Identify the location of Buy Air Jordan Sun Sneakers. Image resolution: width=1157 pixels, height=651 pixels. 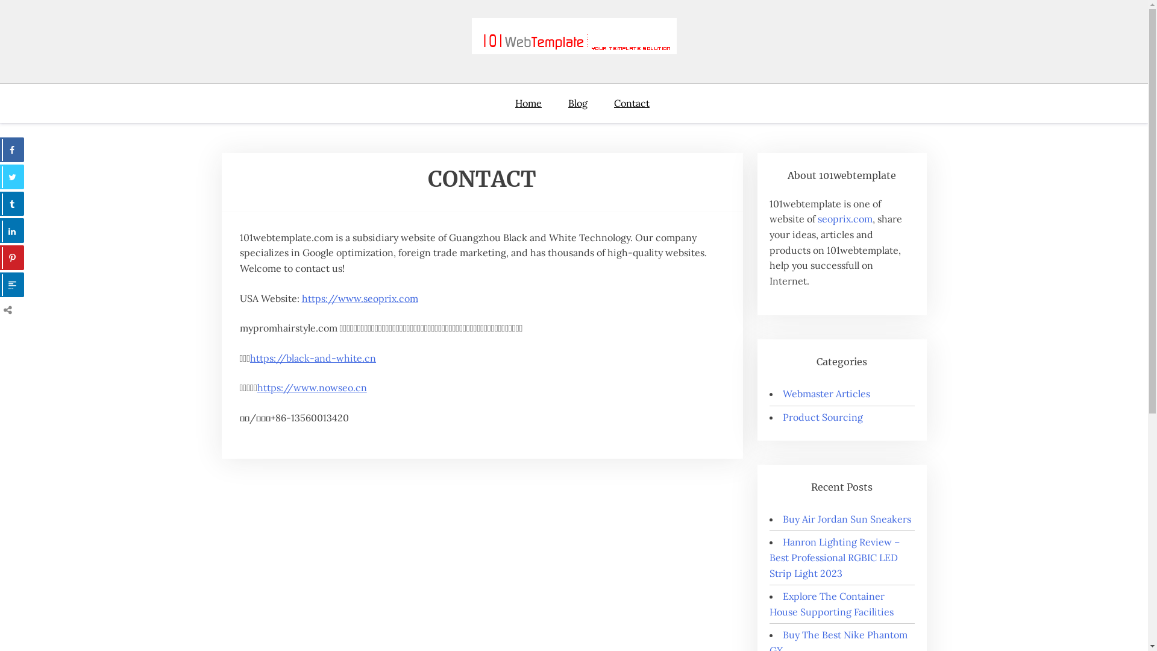
(847, 519).